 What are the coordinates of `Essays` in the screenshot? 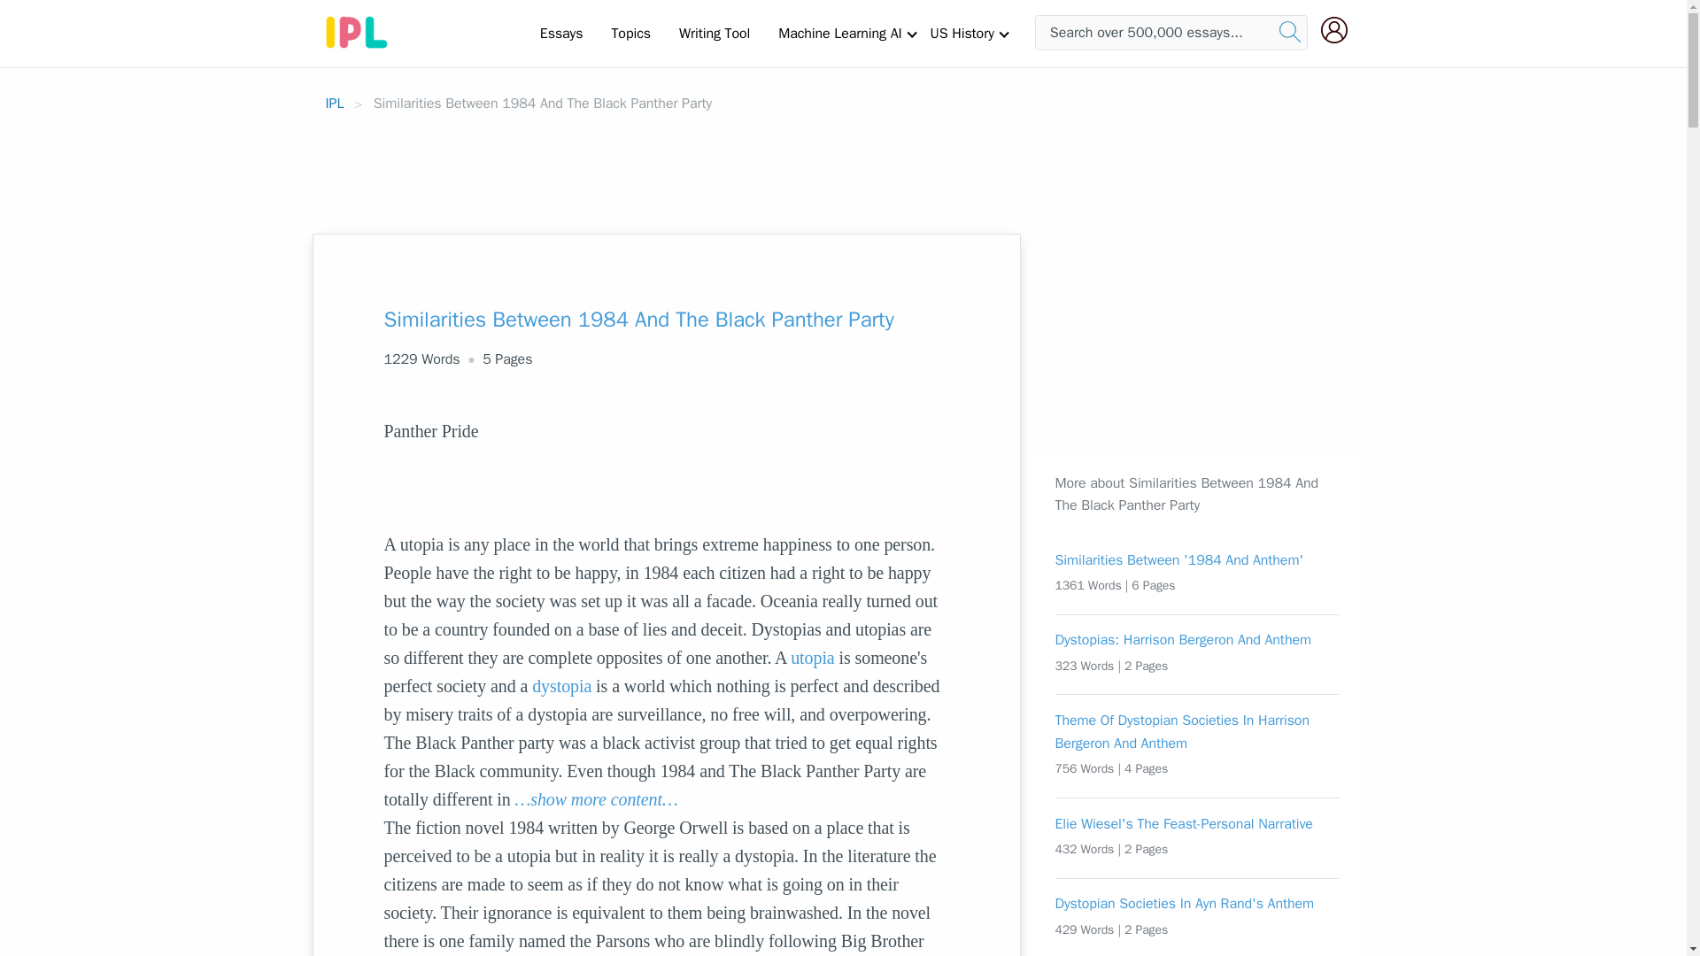 It's located at (561, 33).